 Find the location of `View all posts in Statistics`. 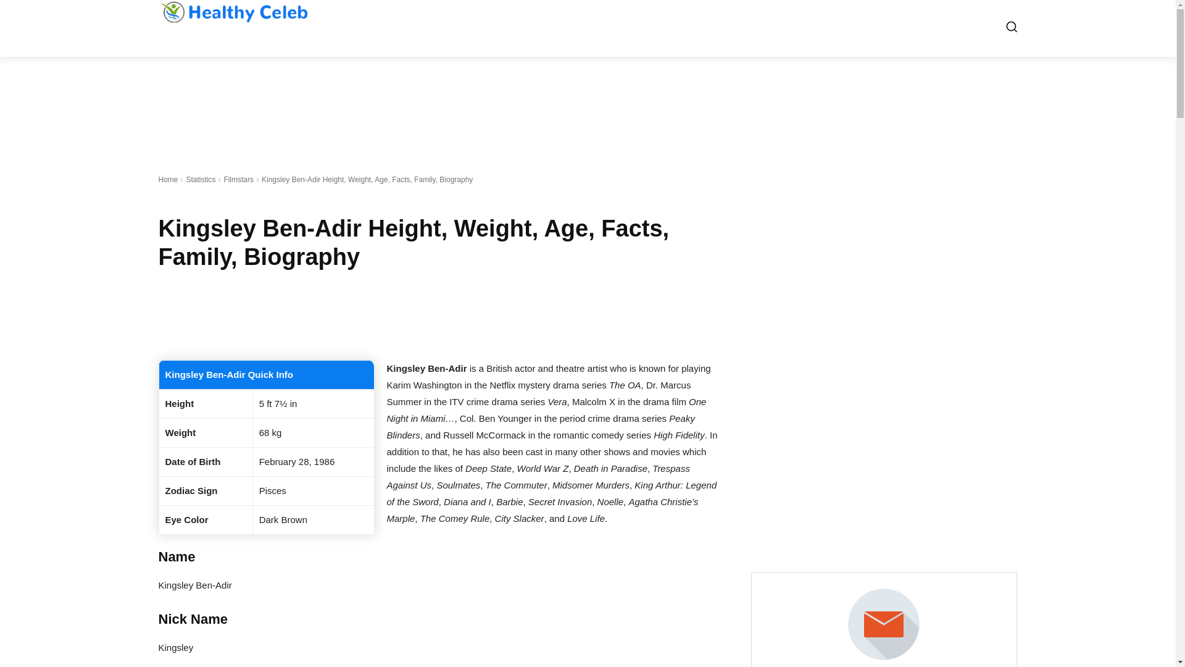

View all posts in Statistics is located at coordinates (201, 180).